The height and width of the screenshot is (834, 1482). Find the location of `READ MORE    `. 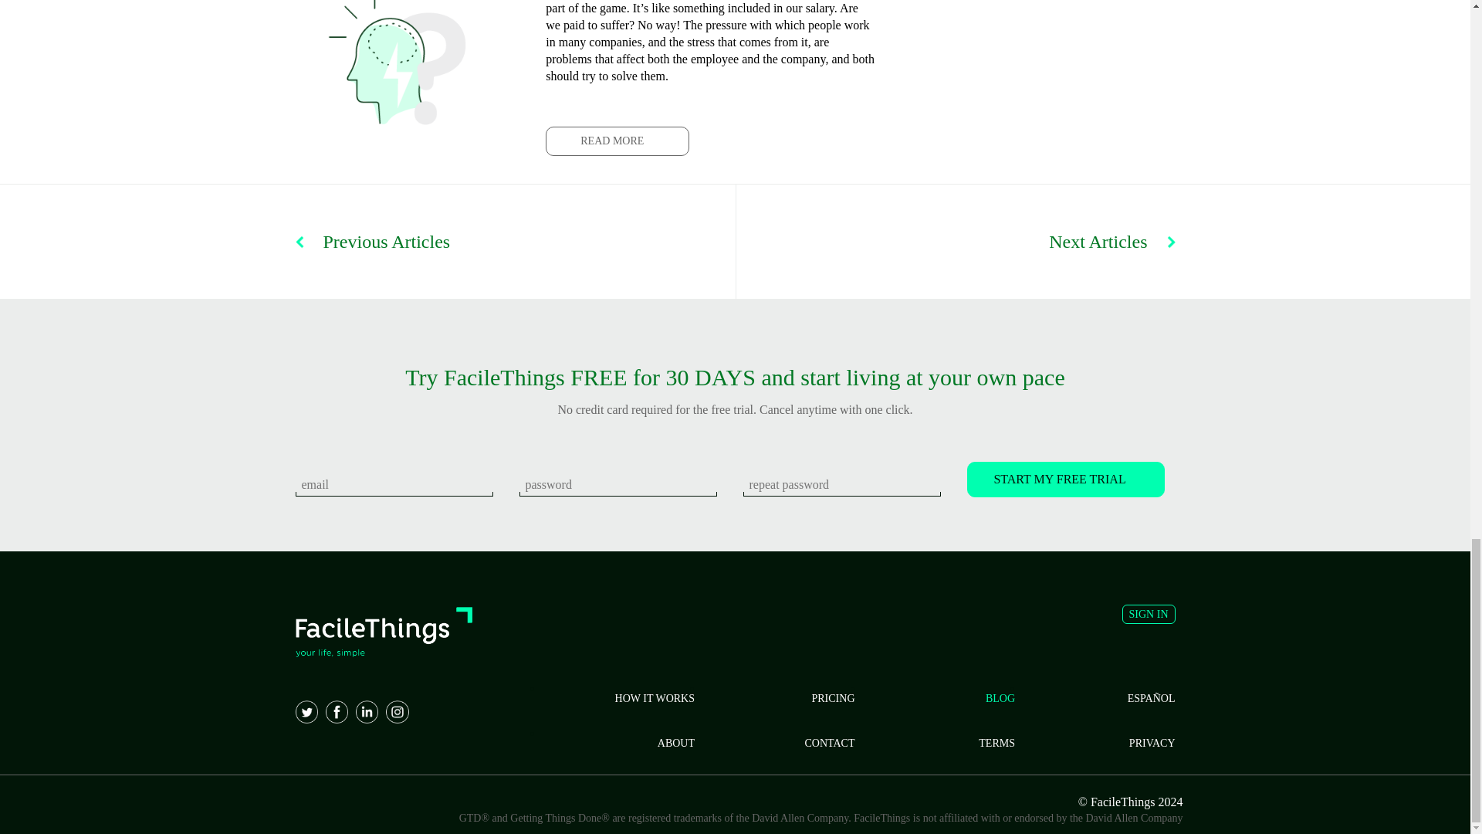

READ MORE     is located at coordinates (617, 141).